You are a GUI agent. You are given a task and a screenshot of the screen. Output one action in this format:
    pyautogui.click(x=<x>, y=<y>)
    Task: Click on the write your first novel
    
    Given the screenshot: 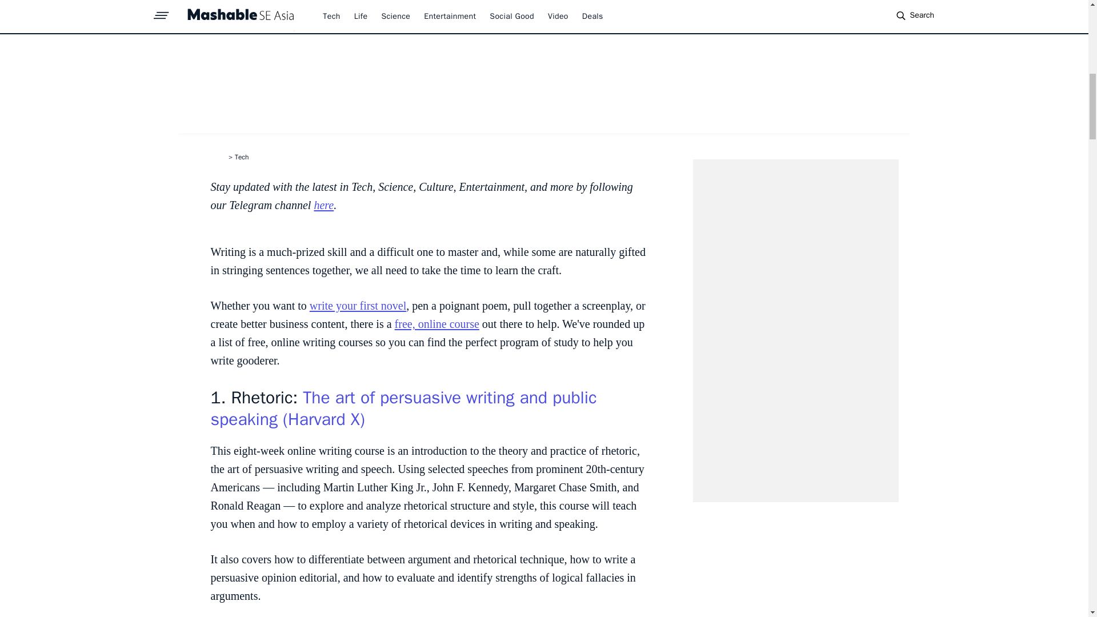 What is the action you would take?
    pyautogui.click(x=358, y=305)
    